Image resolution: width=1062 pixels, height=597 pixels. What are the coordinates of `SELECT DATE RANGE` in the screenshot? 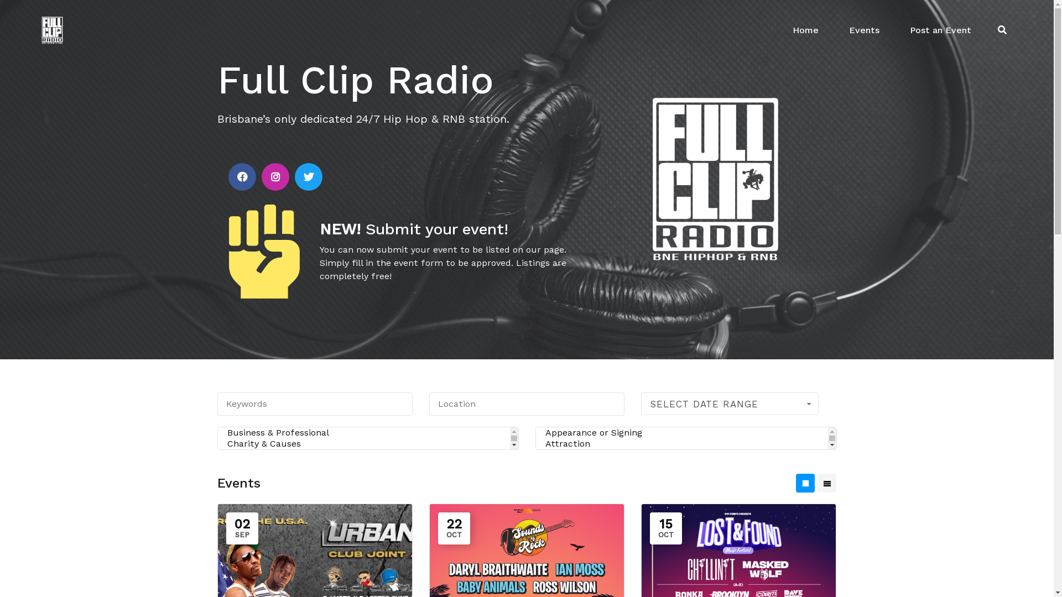 It's located at (730, 404).